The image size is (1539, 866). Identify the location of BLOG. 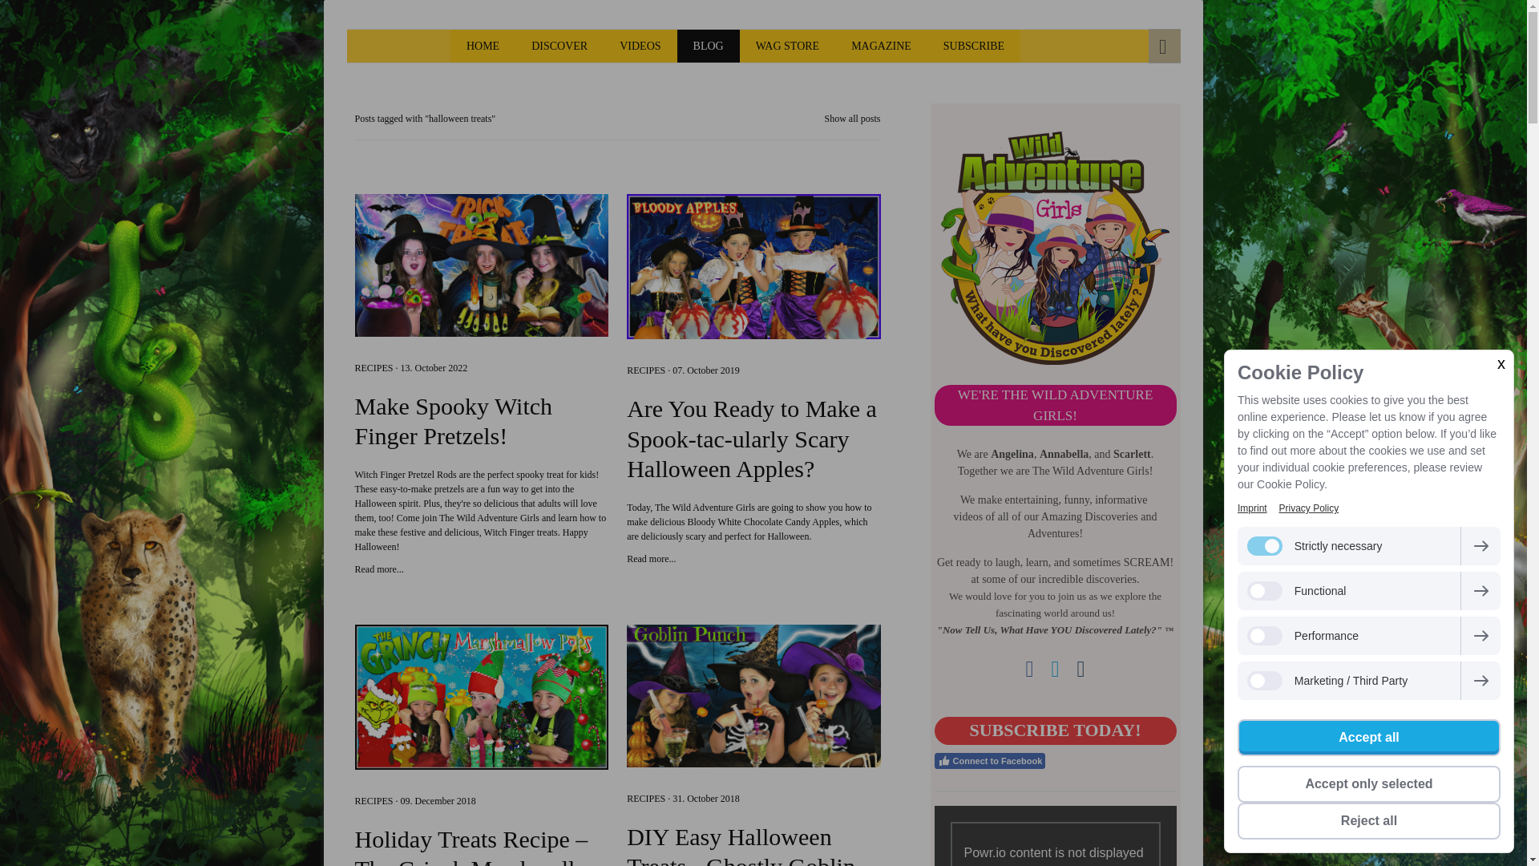
(709, 45).